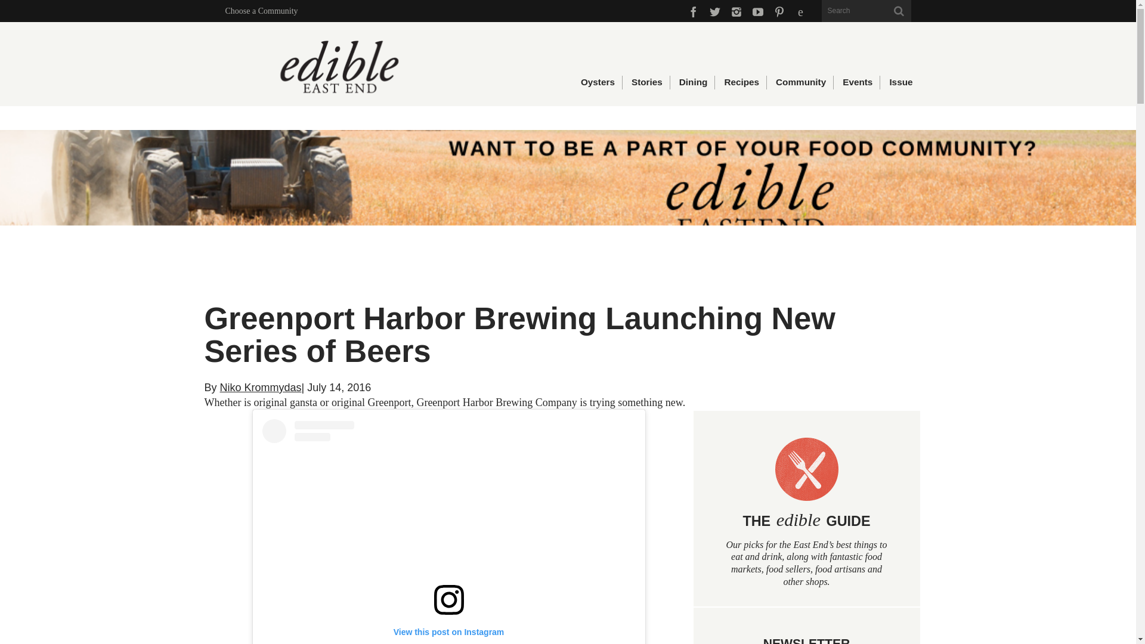 The height and width of the screenshot is (644, 1145). I want to click on Search, so click(867, 11).